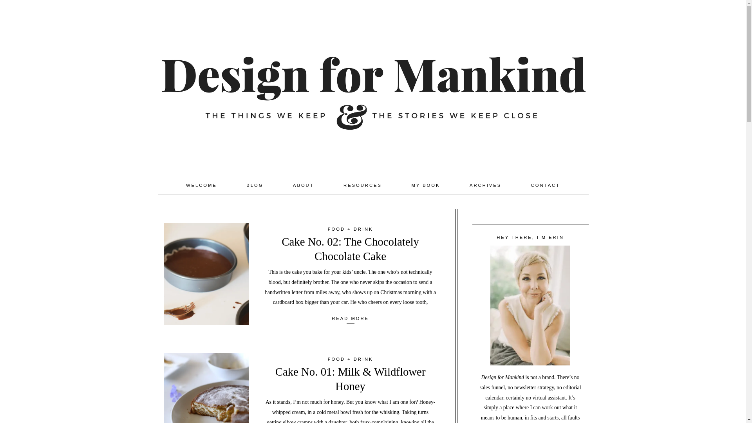 This screenshot has height=423, width=752. What do you see at coordinates (350, 248) in the screenshot?
I see `Cake No. 02: The Chocolately Chocolate Cake` at bounding box center [350, 248].